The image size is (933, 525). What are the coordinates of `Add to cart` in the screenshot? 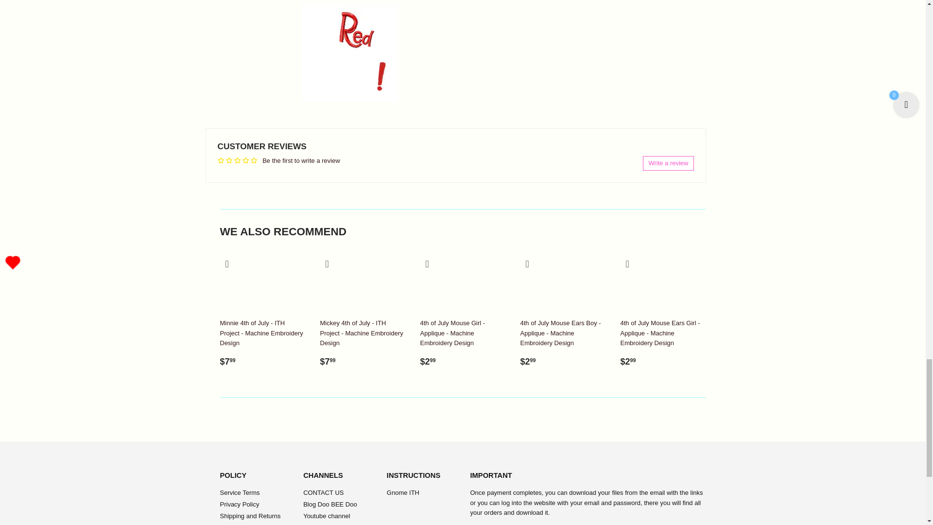 It's located at (530, 264).